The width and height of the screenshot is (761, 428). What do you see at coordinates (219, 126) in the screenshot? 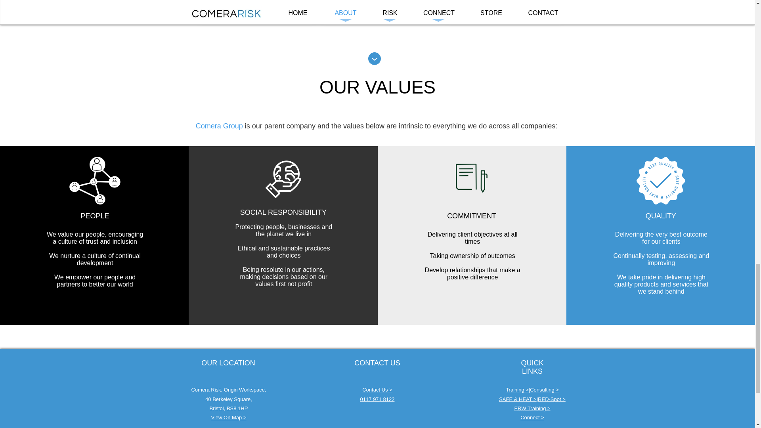
I see `Comera Group` at bounding box center [219, 126].